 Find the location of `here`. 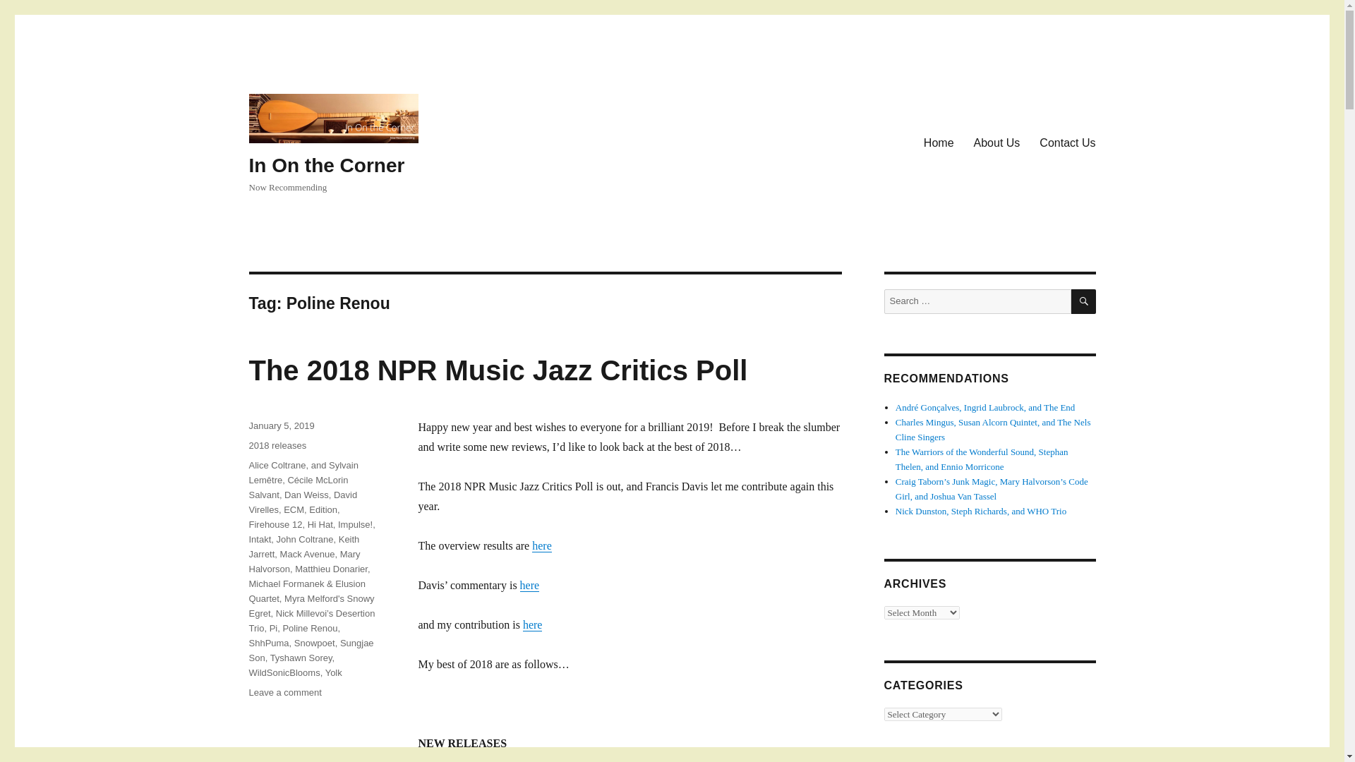

here is located at coordinates (533, 624).